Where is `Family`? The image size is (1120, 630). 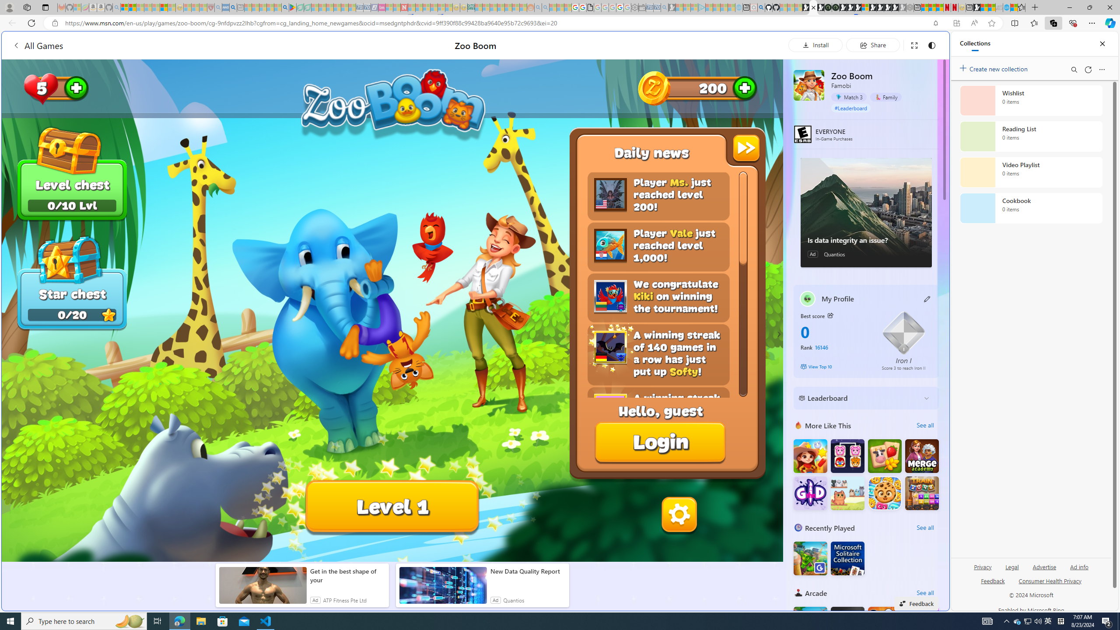
Family is located at coordinates (885, 97).